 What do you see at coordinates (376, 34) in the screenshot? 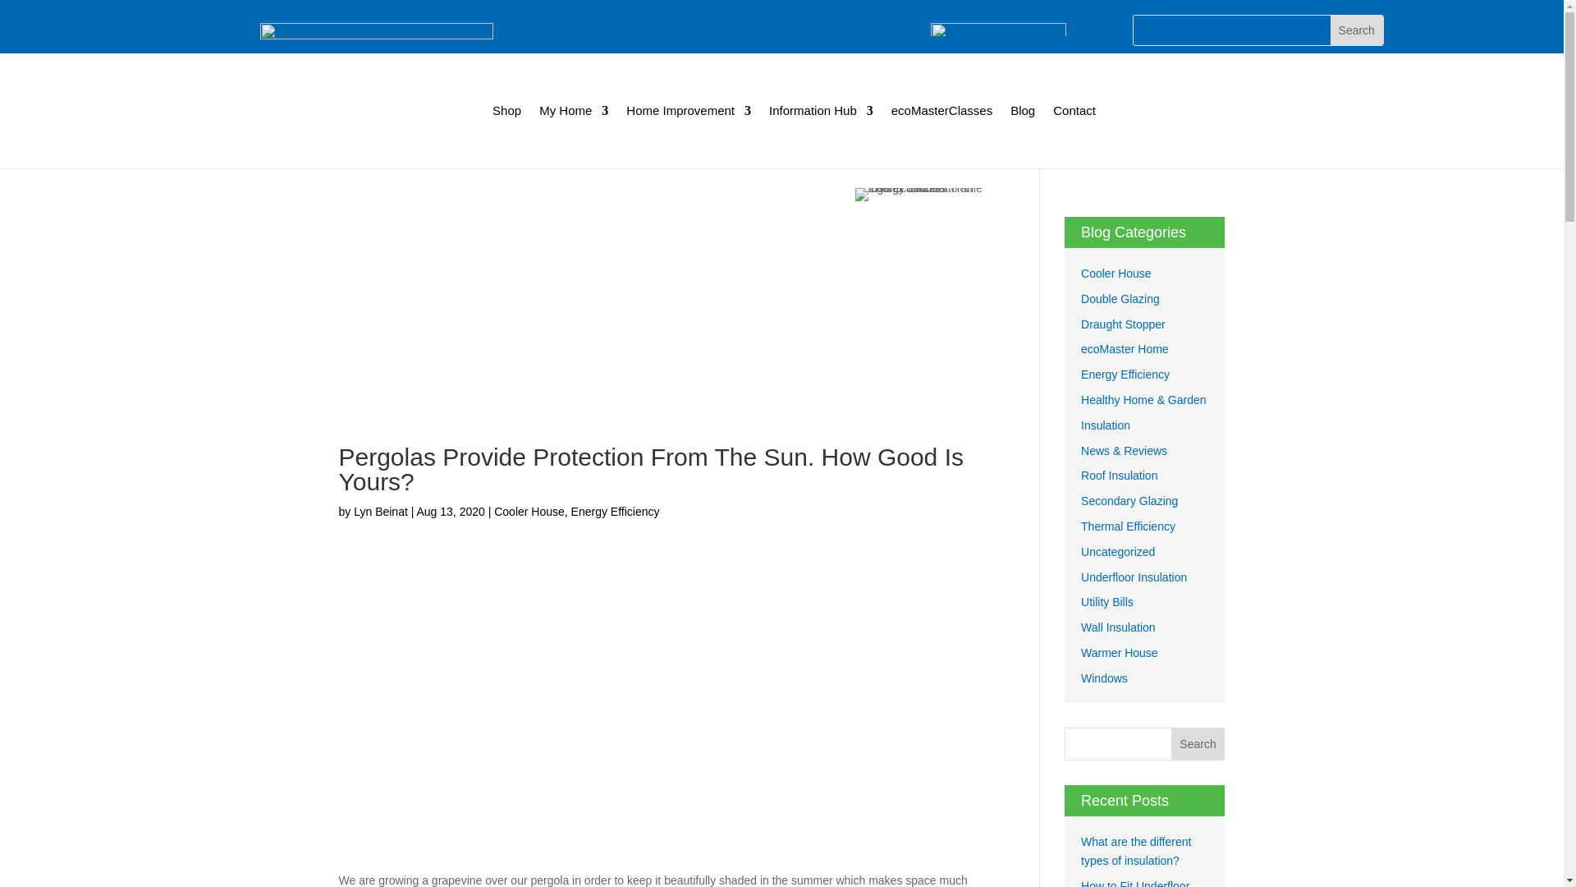
I see `More-Comfort---Less-Energy---ecoMaster---Shop-Now-min` at bounding box center [376, 34].